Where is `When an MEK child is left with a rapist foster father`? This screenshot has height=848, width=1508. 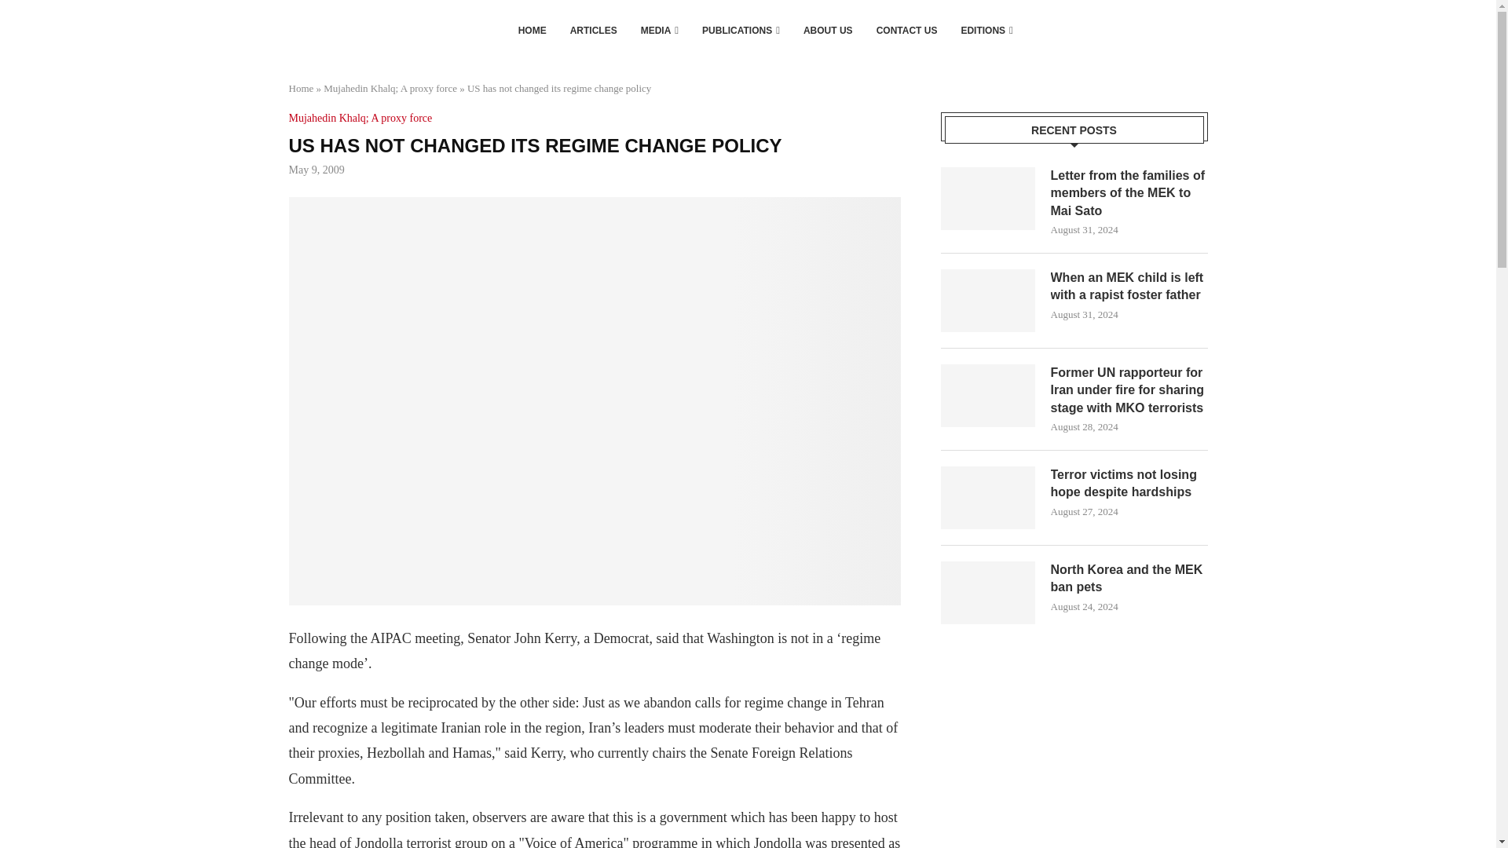 When an MEK child is left with a rapist foster father is located at coordinates (1129, 287).